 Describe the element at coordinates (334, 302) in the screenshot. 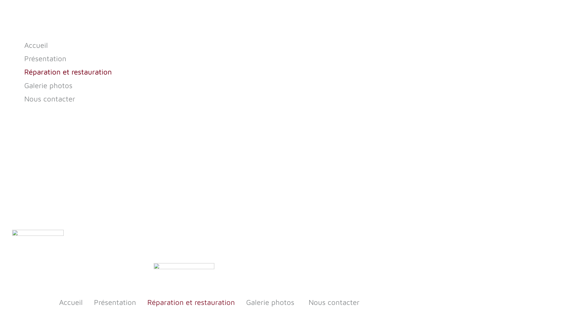

I see `Nous contacter` at that location.